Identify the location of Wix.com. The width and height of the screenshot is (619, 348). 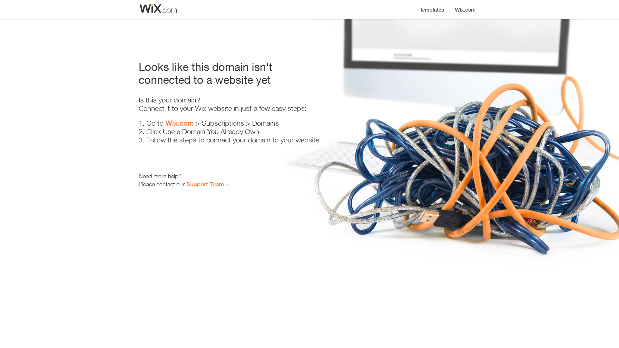
(180, 123).